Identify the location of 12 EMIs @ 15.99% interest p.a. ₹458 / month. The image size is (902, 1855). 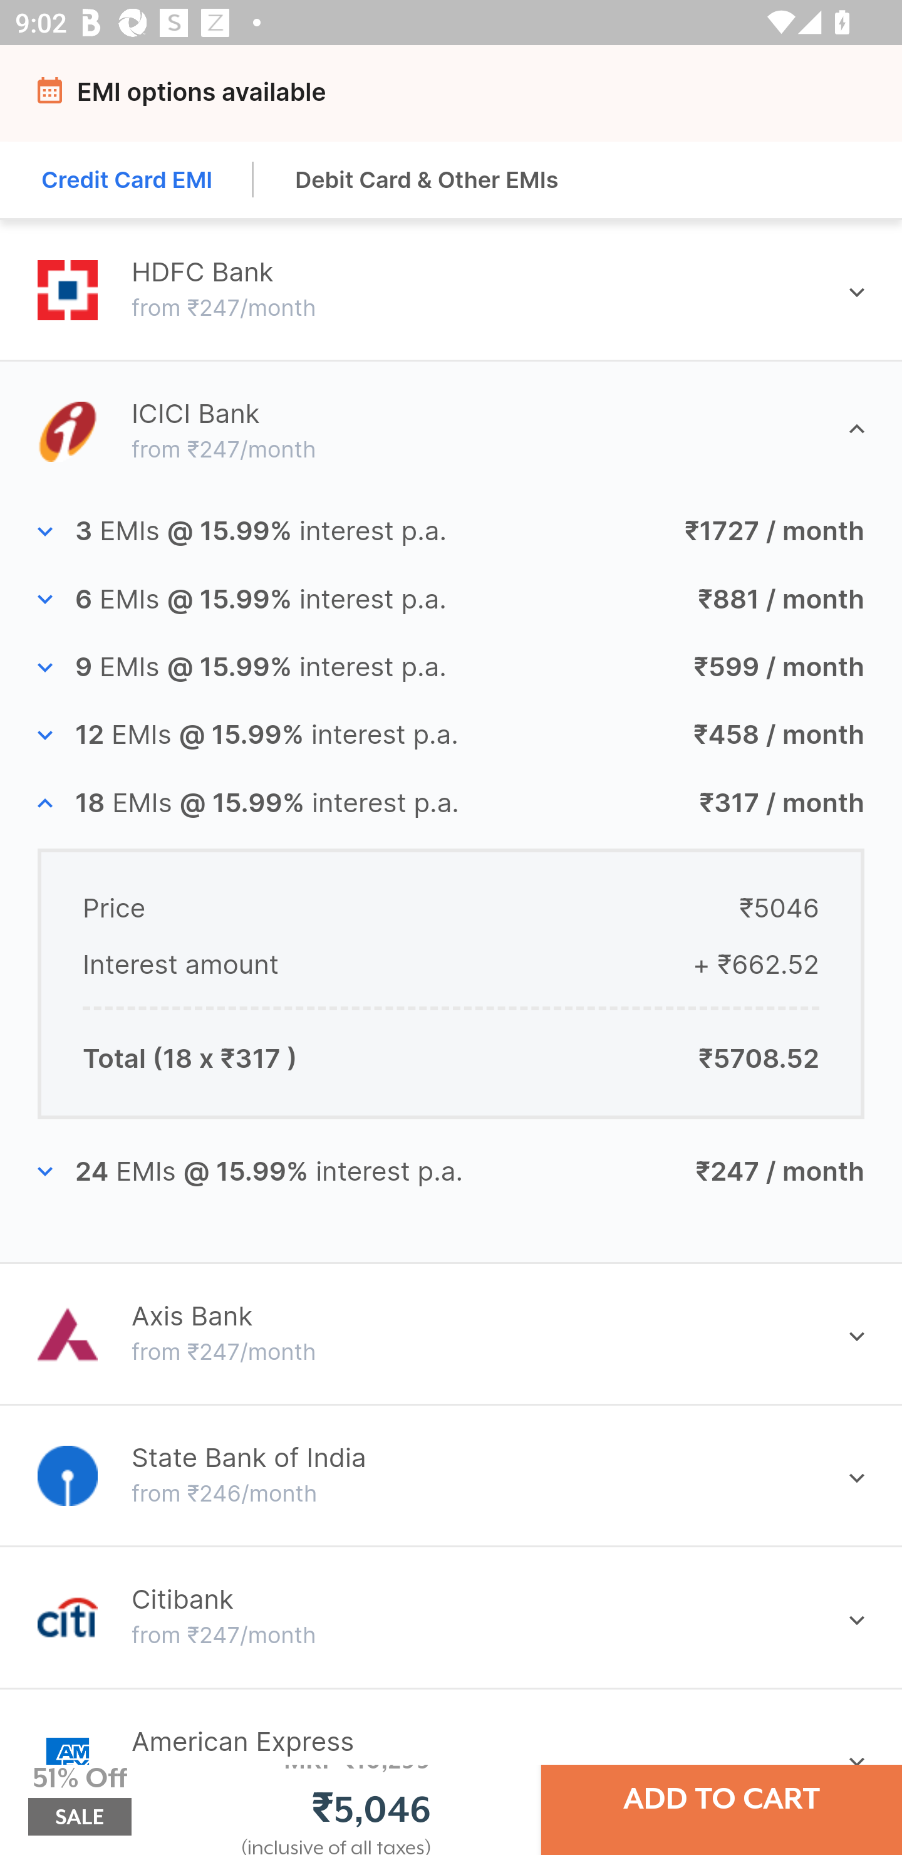
(451, 735).